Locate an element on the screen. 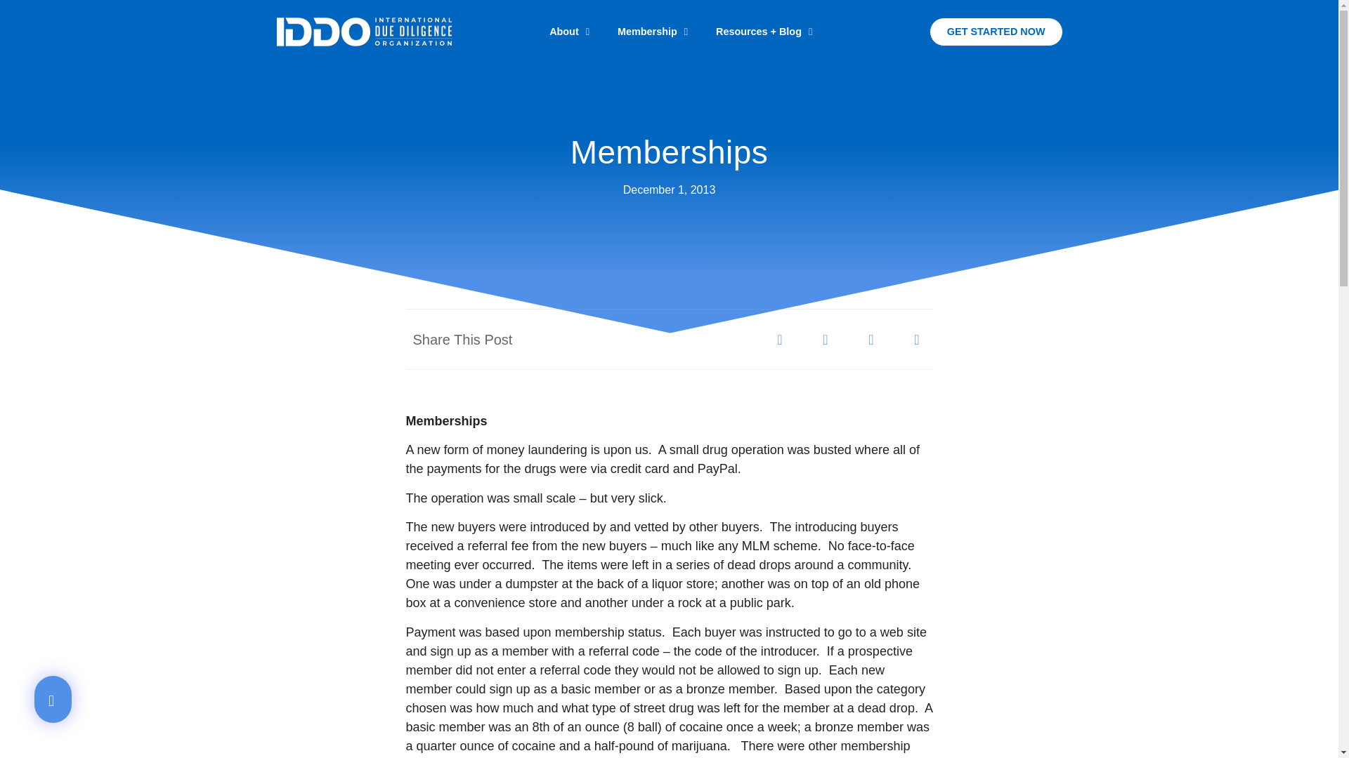  December 1, 2013 is located at coordinates (670, 189).